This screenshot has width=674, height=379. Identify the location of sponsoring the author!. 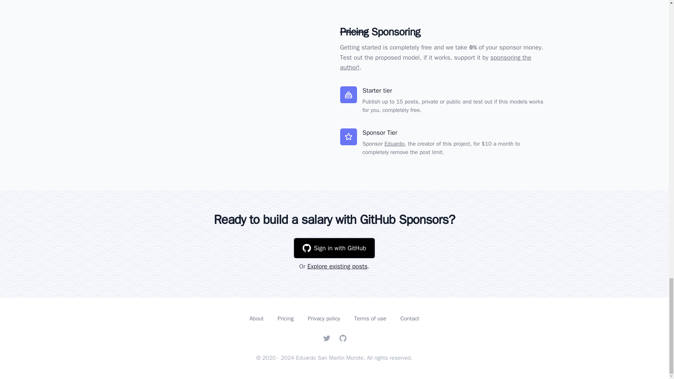
(435, 62).